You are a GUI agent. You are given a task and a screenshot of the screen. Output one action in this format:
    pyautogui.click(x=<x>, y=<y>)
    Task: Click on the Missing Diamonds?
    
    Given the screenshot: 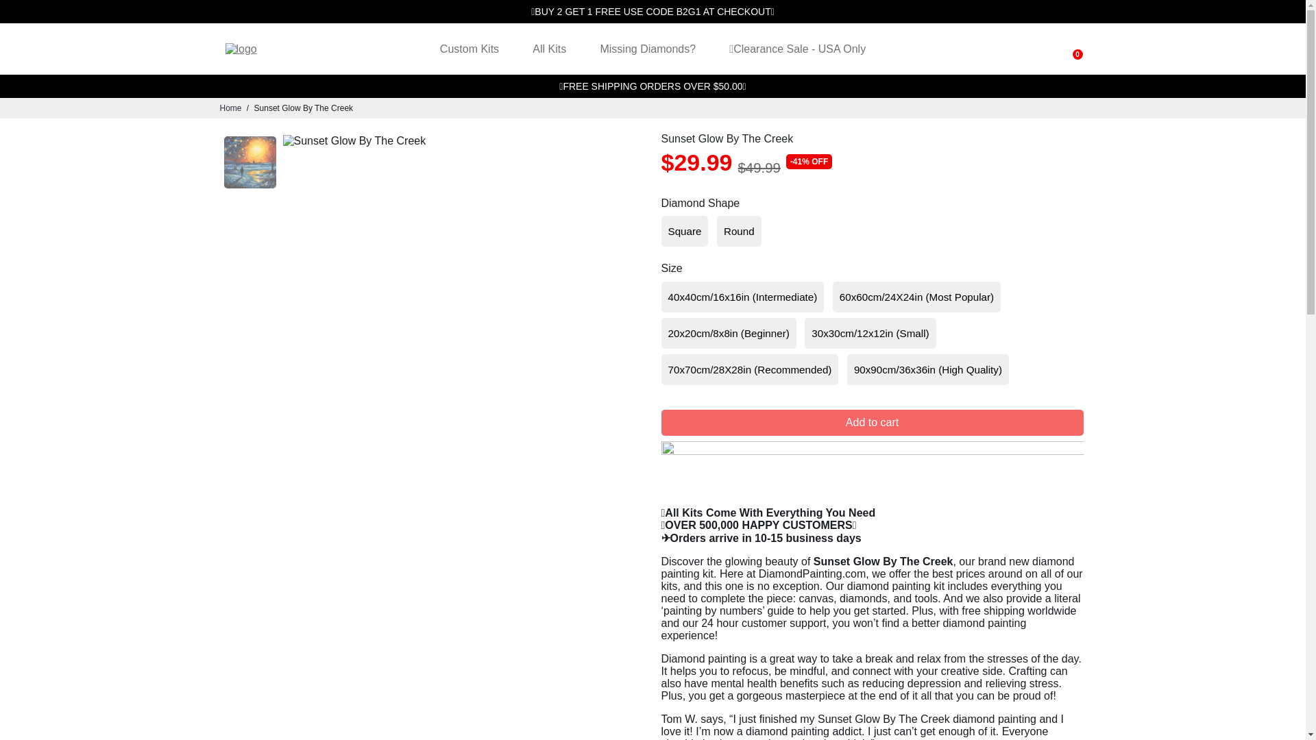 What is the action you would take?
    pyautogui.click(x=647, y=49)
    